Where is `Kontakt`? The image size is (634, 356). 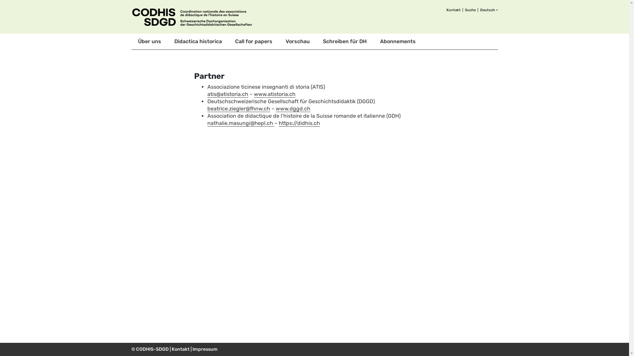 Kontakt is located at coordinates (456, 10).